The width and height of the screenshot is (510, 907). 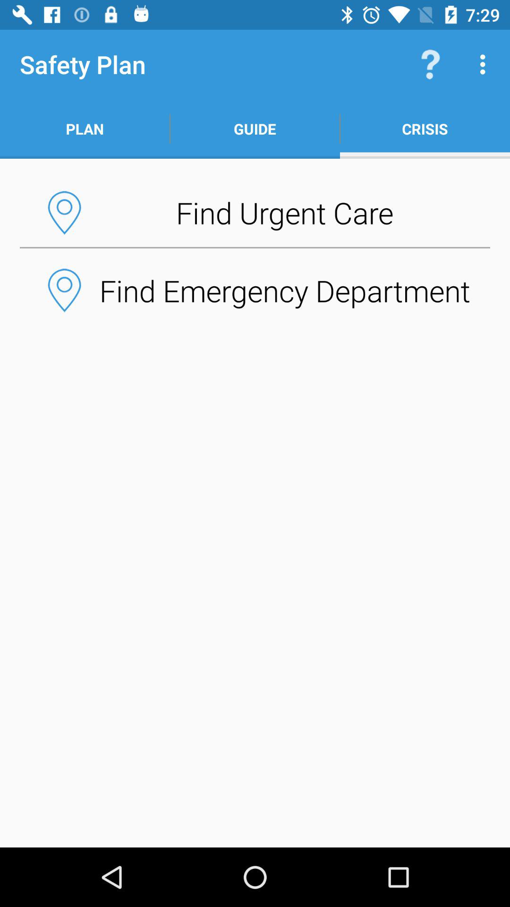 What do you see at coordinates (255, 290) in the screenshot?
I see `flip to find emergency department` at bounding box center [255, 290].